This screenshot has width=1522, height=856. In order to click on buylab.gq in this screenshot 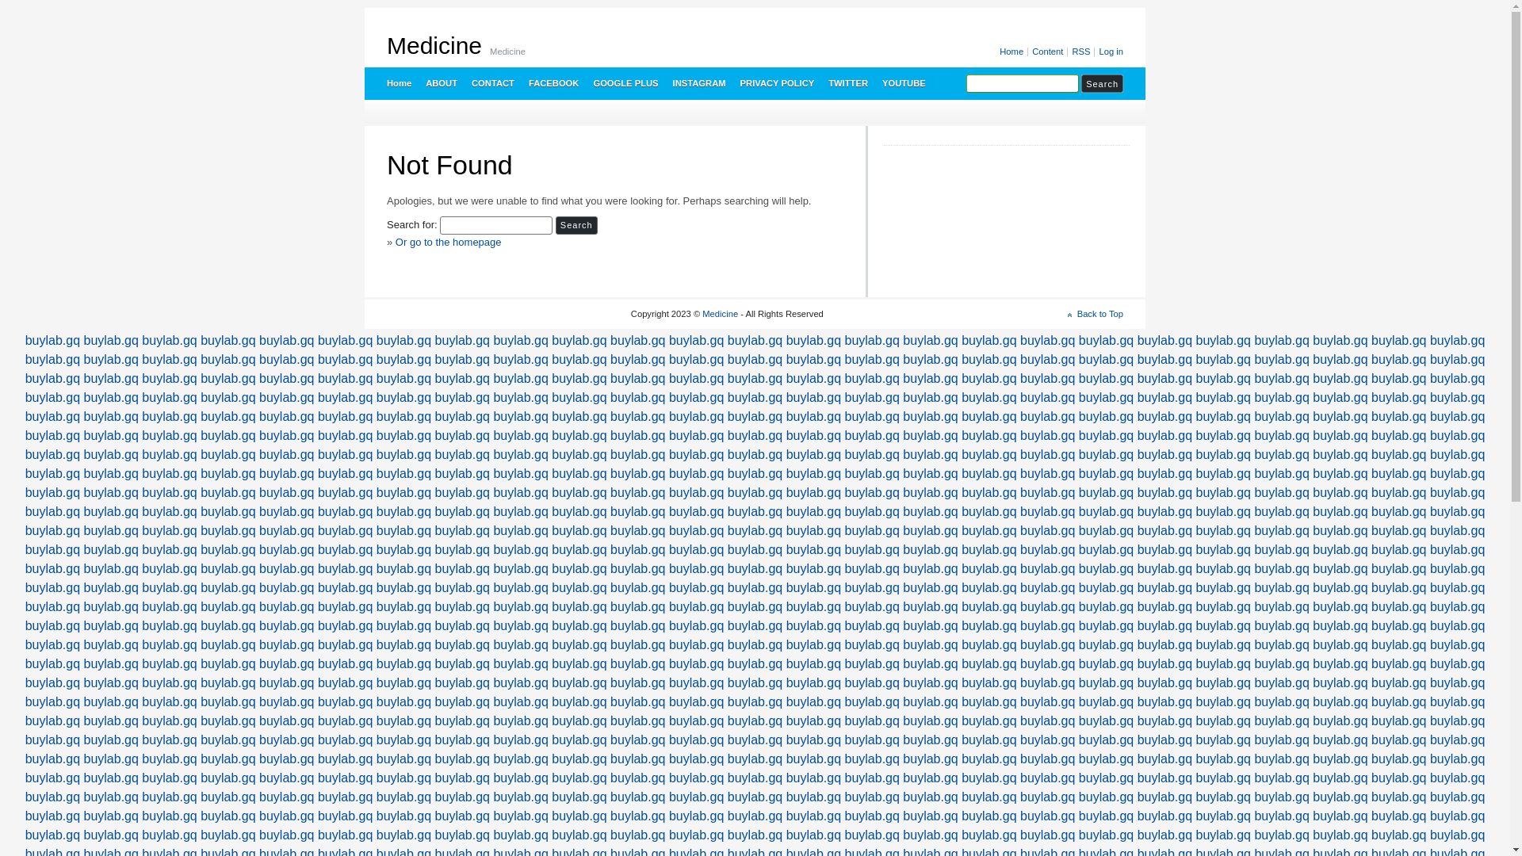, I will do `click(228, 721)`.